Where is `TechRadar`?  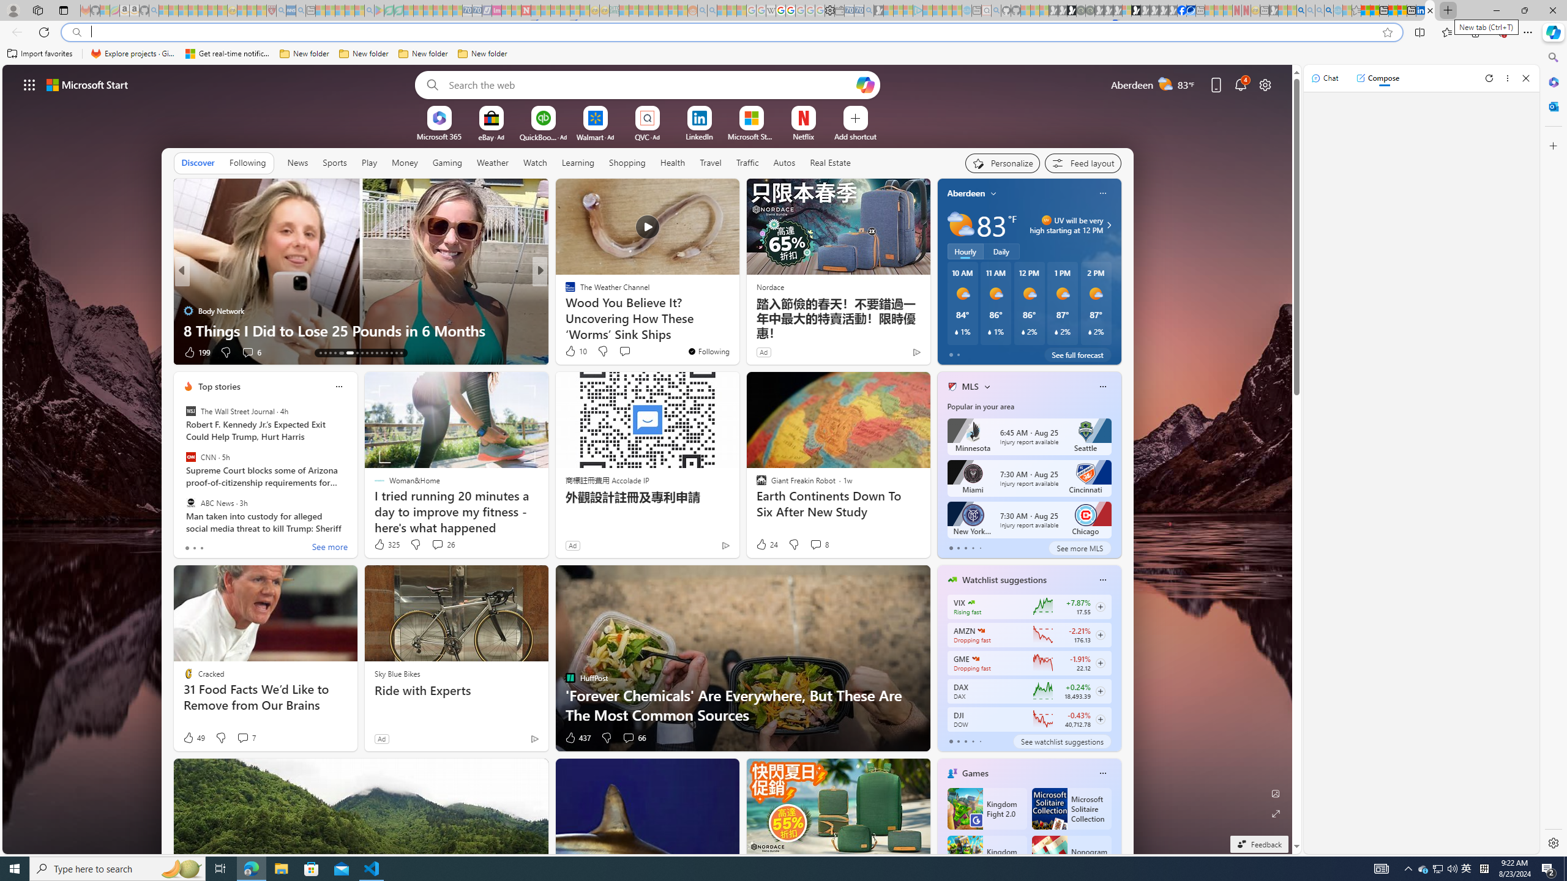 TechRadar is located at coordinates (564, 291).